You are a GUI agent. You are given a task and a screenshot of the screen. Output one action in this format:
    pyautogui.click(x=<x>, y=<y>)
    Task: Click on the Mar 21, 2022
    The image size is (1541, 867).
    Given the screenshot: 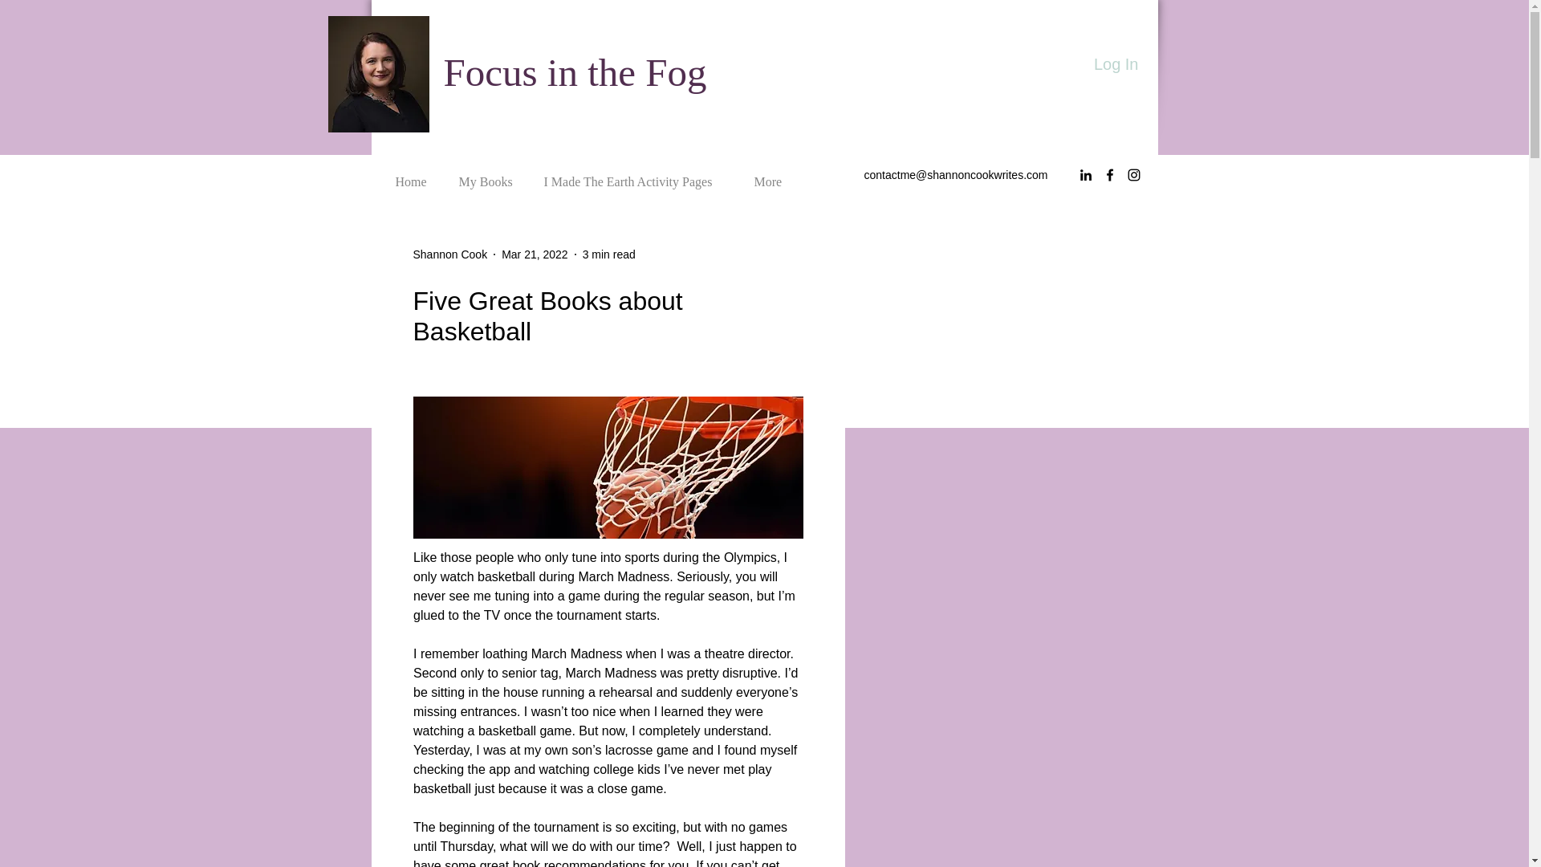 What is the action you would take?
    pyautogui.click(x=535, y=254)
    